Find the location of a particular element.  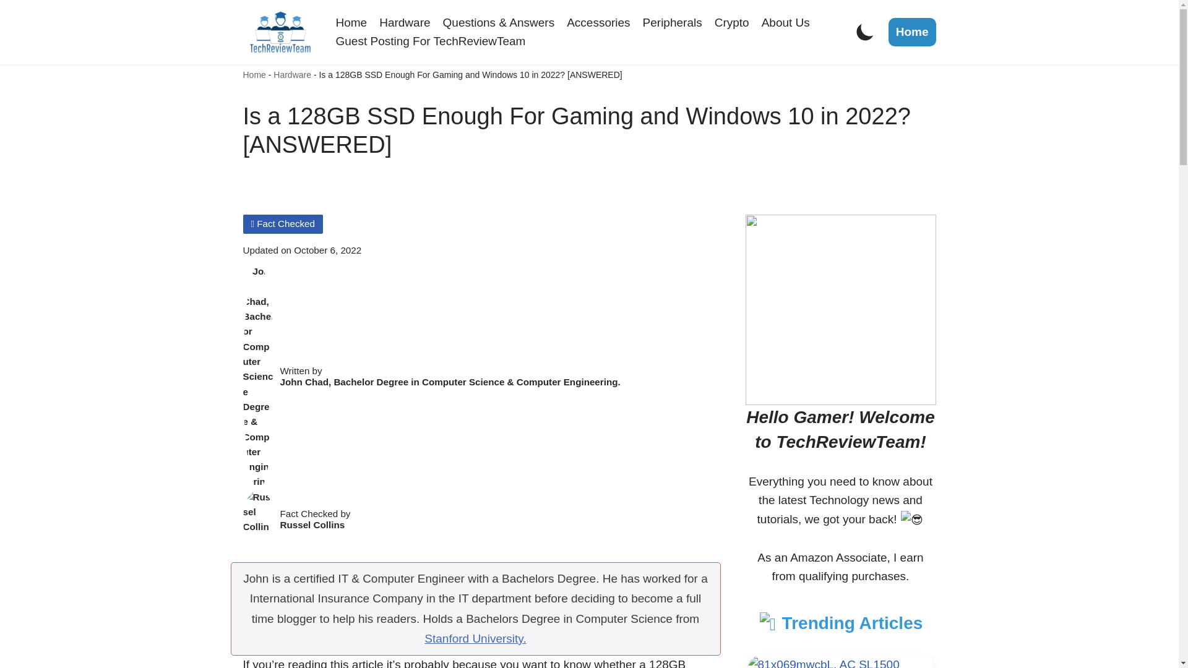

Hardware is located at coordinates (405, 22).